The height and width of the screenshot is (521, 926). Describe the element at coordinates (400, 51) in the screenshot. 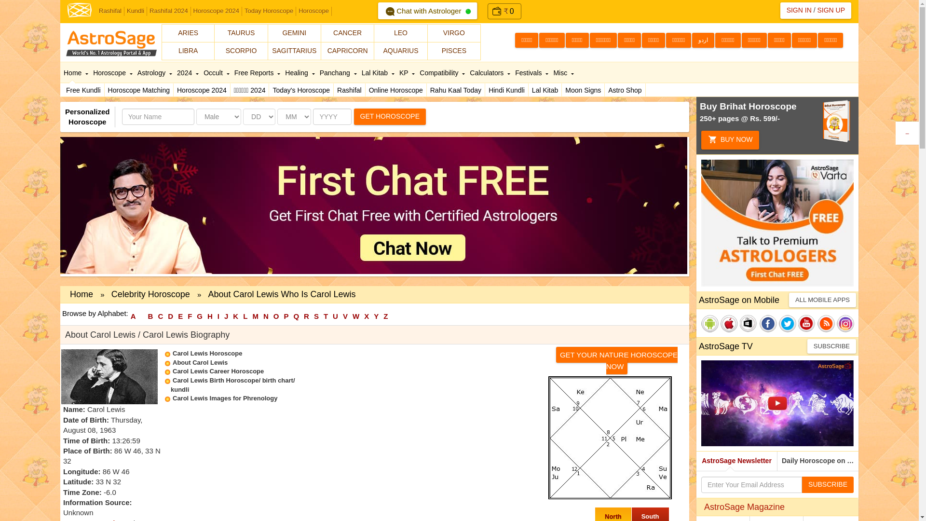

I see `AQUARIUS` at that location.